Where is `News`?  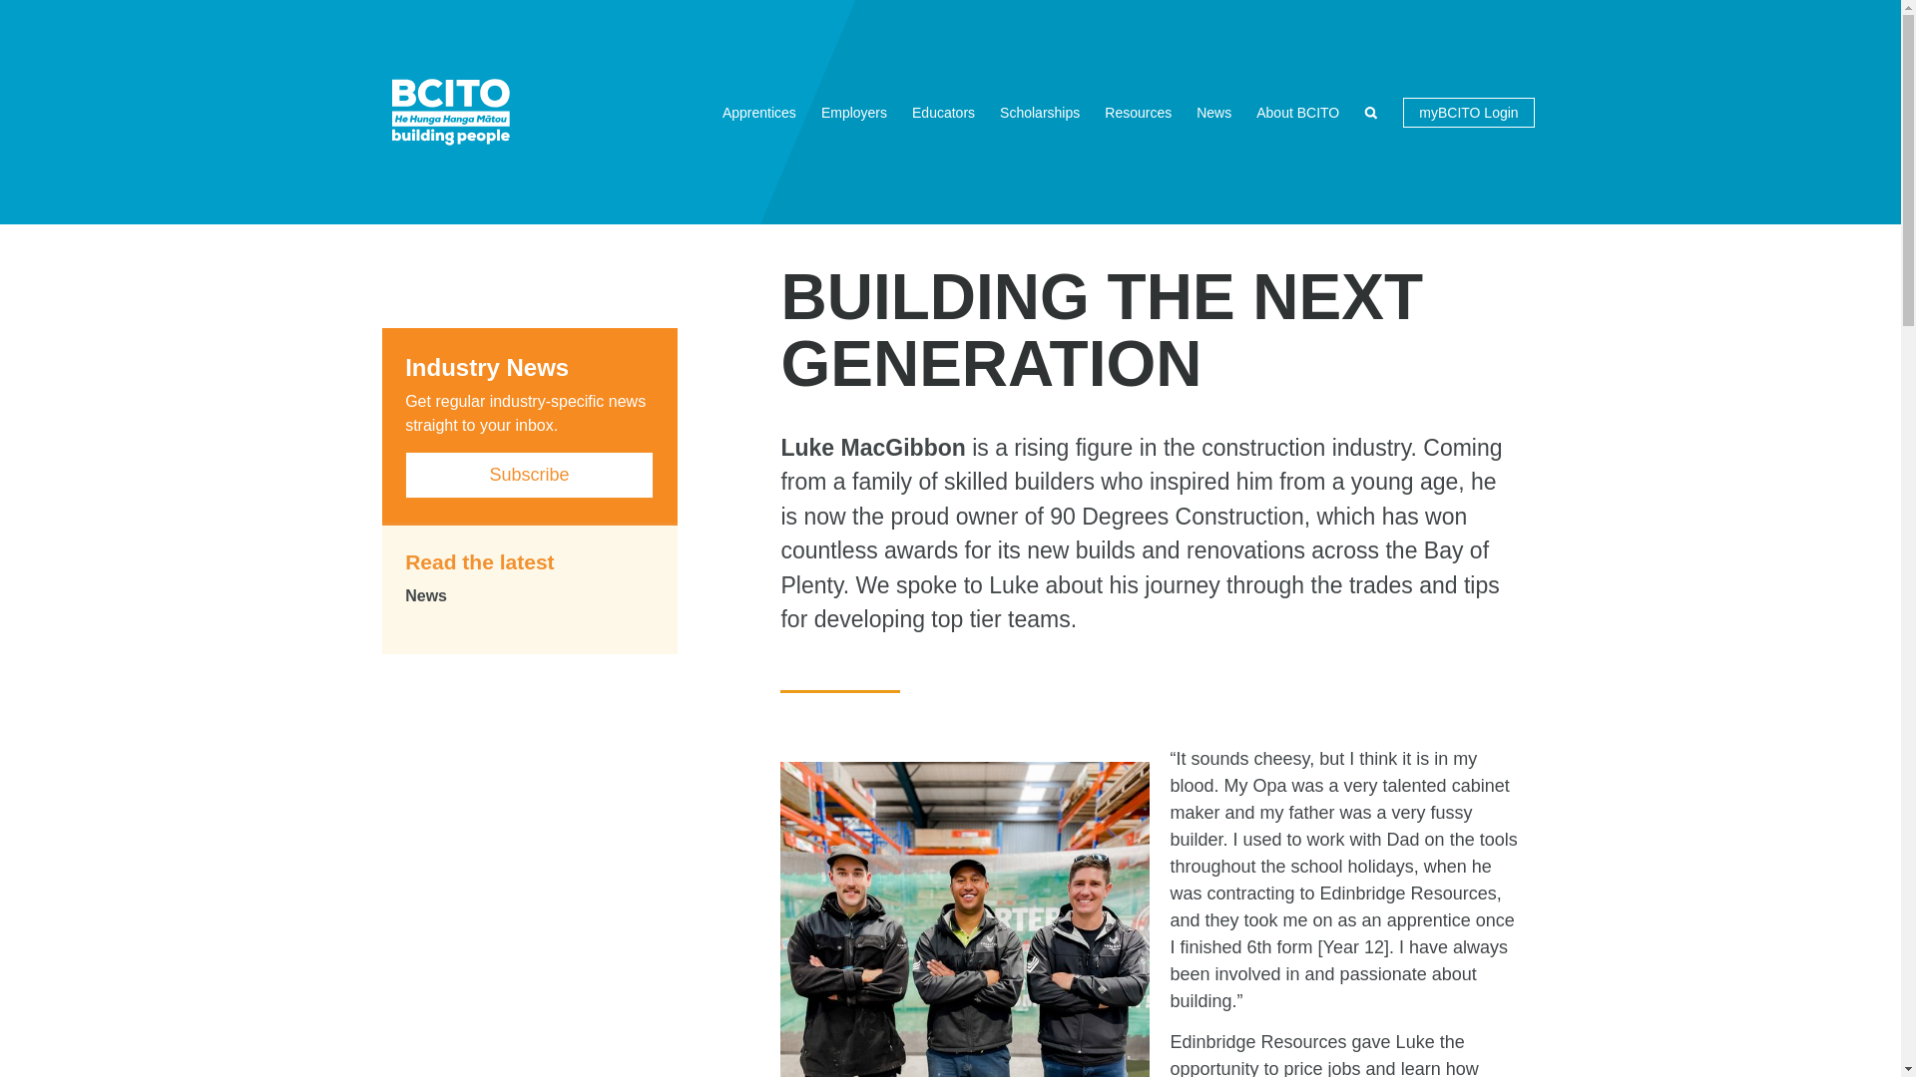 News is located at coordinates (1213, 112).